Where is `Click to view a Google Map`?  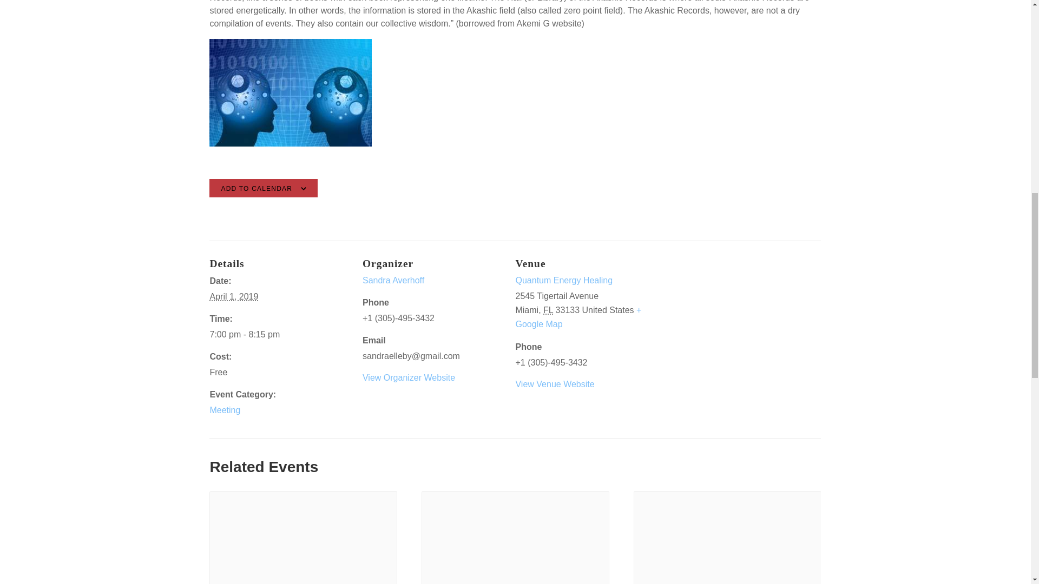 Click to view a Google Map is located at coordinates (578, 317).